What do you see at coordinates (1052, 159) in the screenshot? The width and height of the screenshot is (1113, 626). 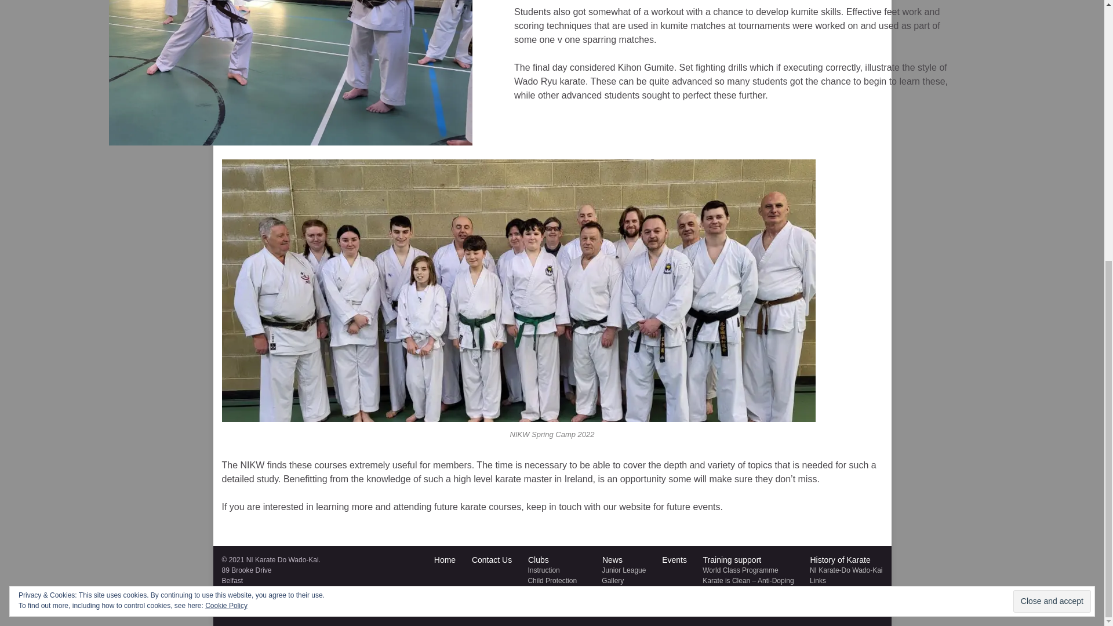 I see `Close and accept` at bounding box center [1052, 159].